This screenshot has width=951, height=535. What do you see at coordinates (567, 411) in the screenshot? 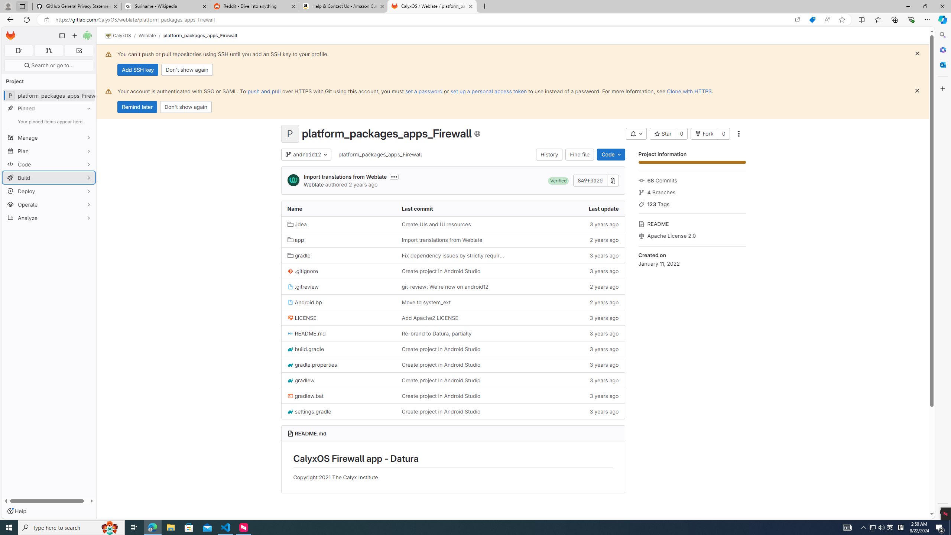
I see `3 years ago` at bounding box center [567, 411].